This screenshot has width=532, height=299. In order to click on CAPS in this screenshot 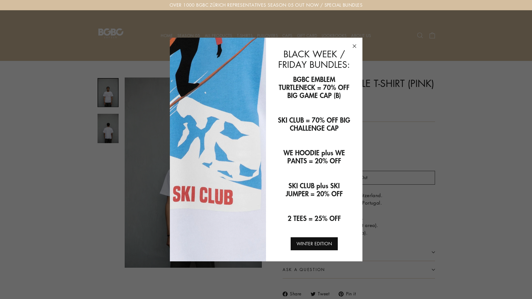, I will do `click(288, 35)`.